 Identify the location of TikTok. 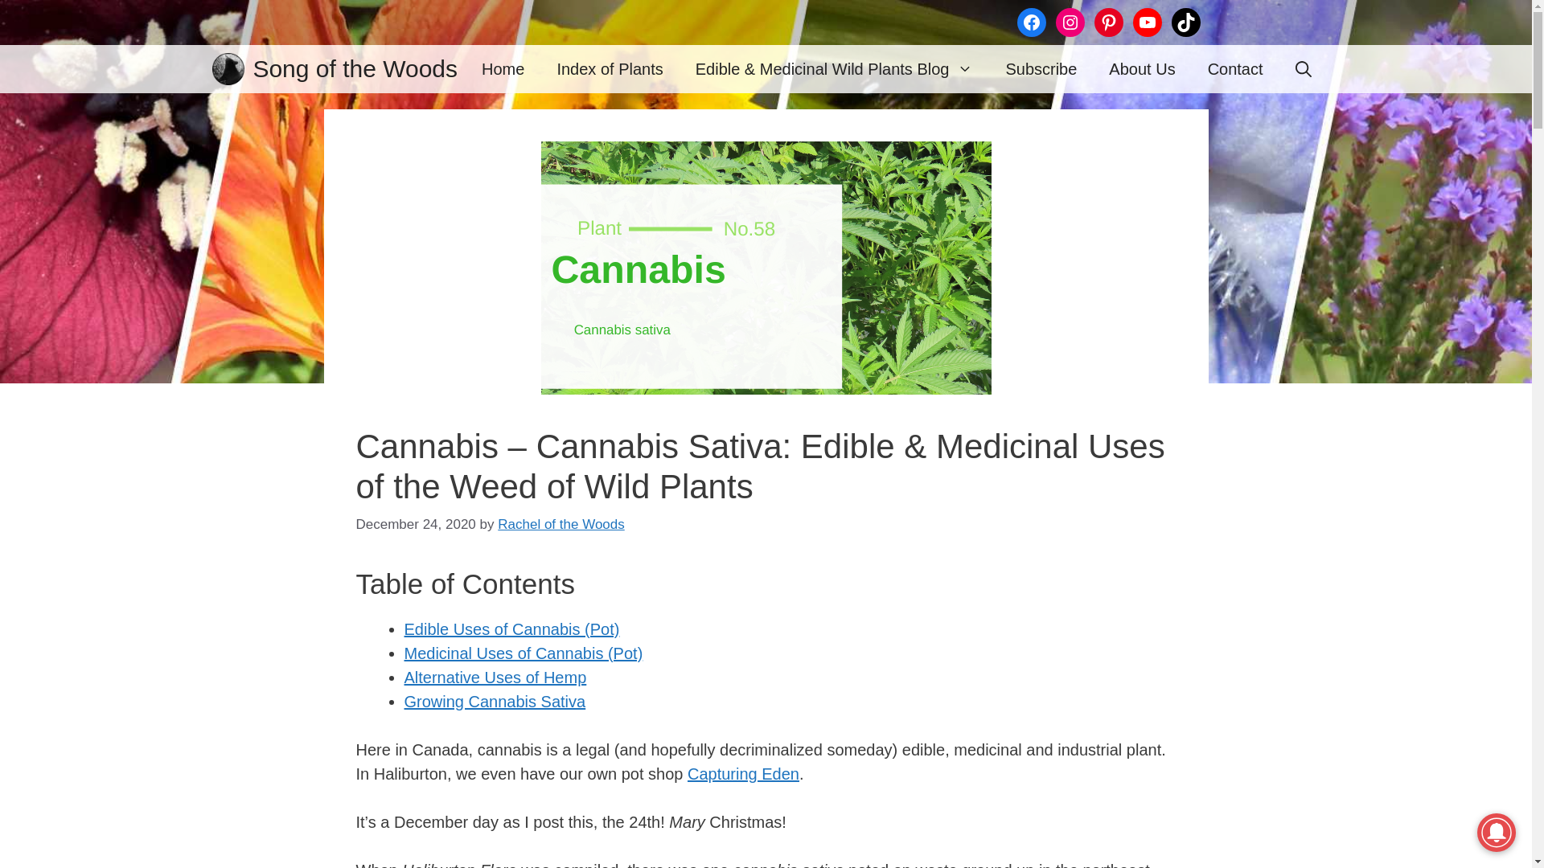
(1185, 23).